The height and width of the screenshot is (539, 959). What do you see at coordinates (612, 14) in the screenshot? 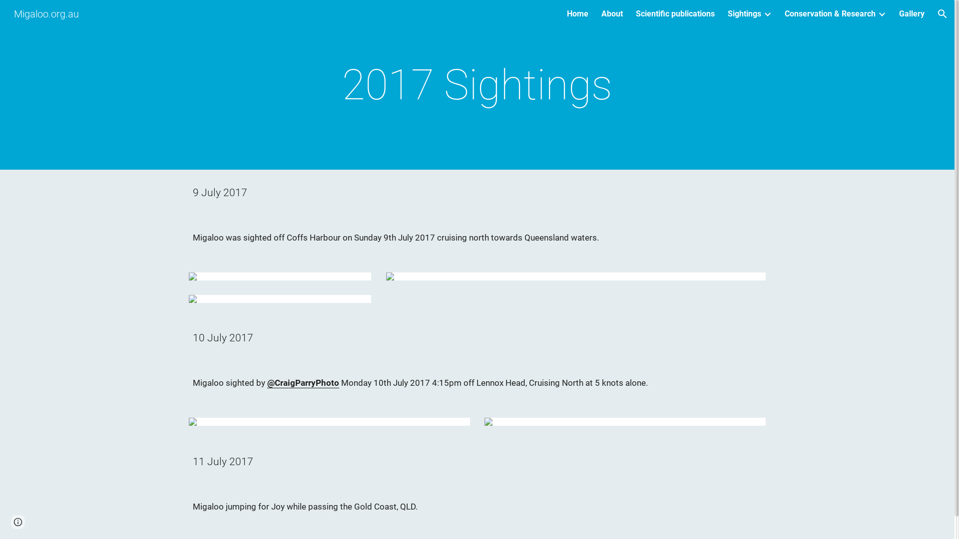
I see `About` at bounding box center [612, 14].